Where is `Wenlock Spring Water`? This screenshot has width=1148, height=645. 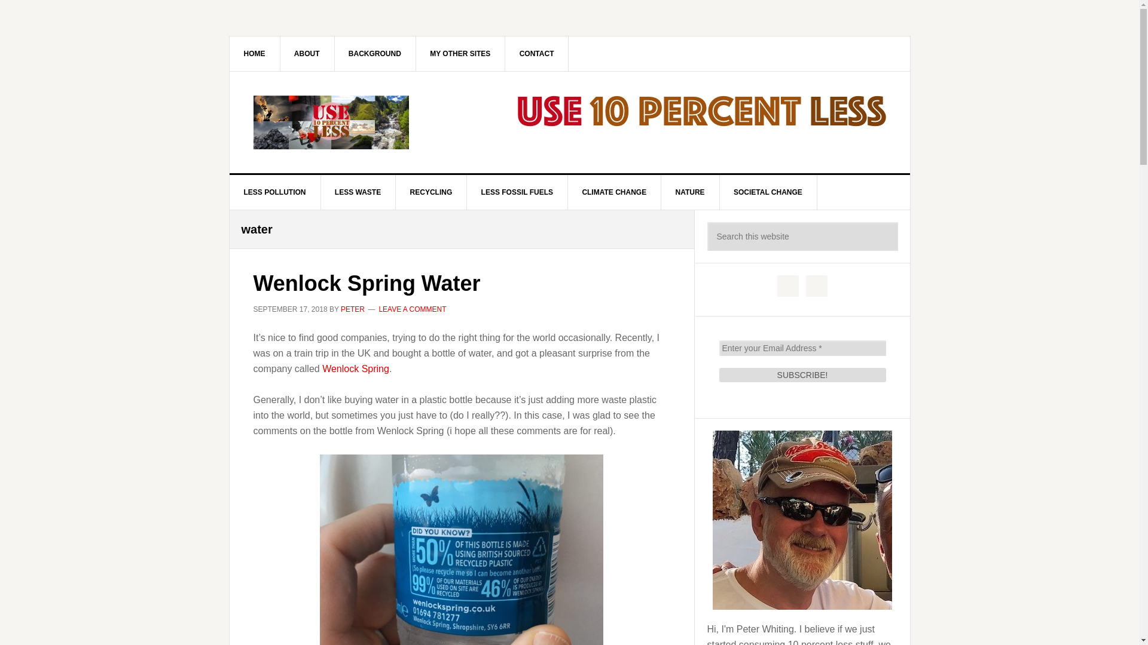 Wenlock Spring Water is located at coordinates (367, 283).